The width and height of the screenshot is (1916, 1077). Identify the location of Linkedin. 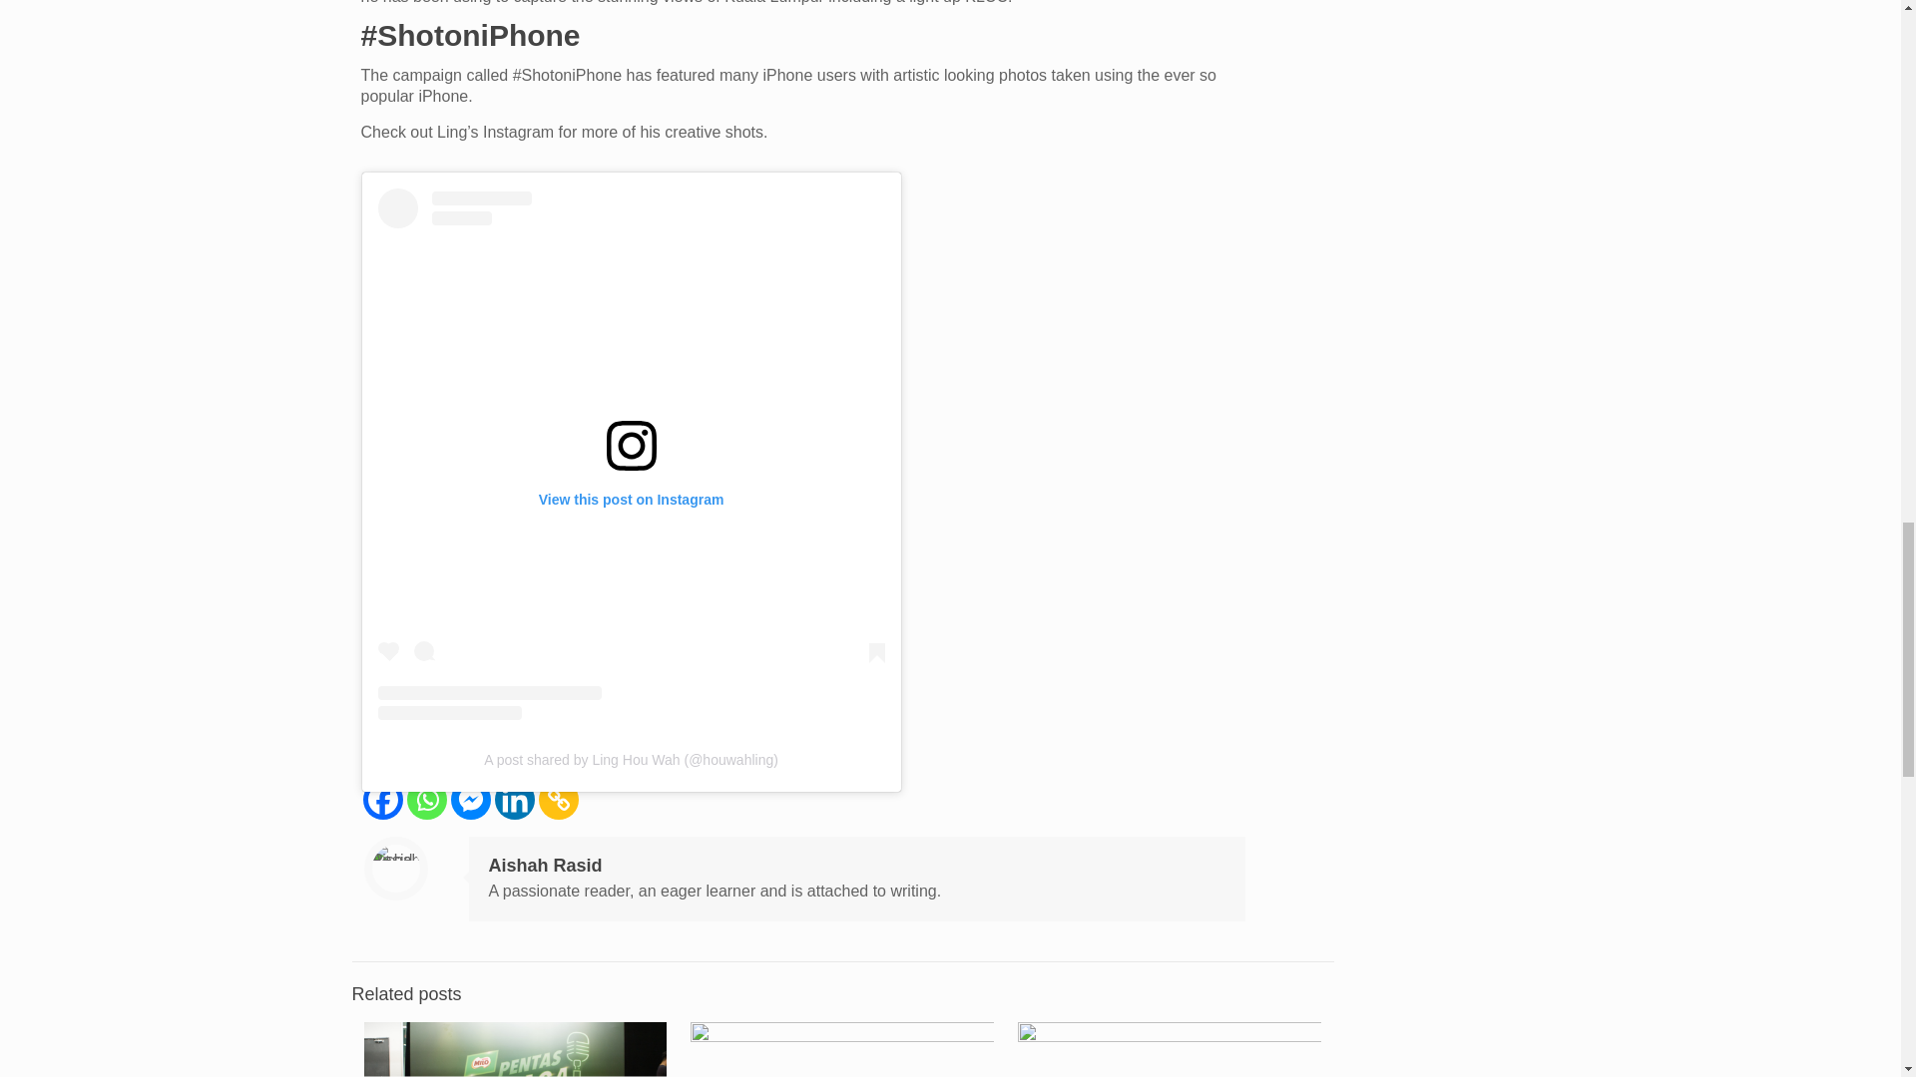
(514, 799).